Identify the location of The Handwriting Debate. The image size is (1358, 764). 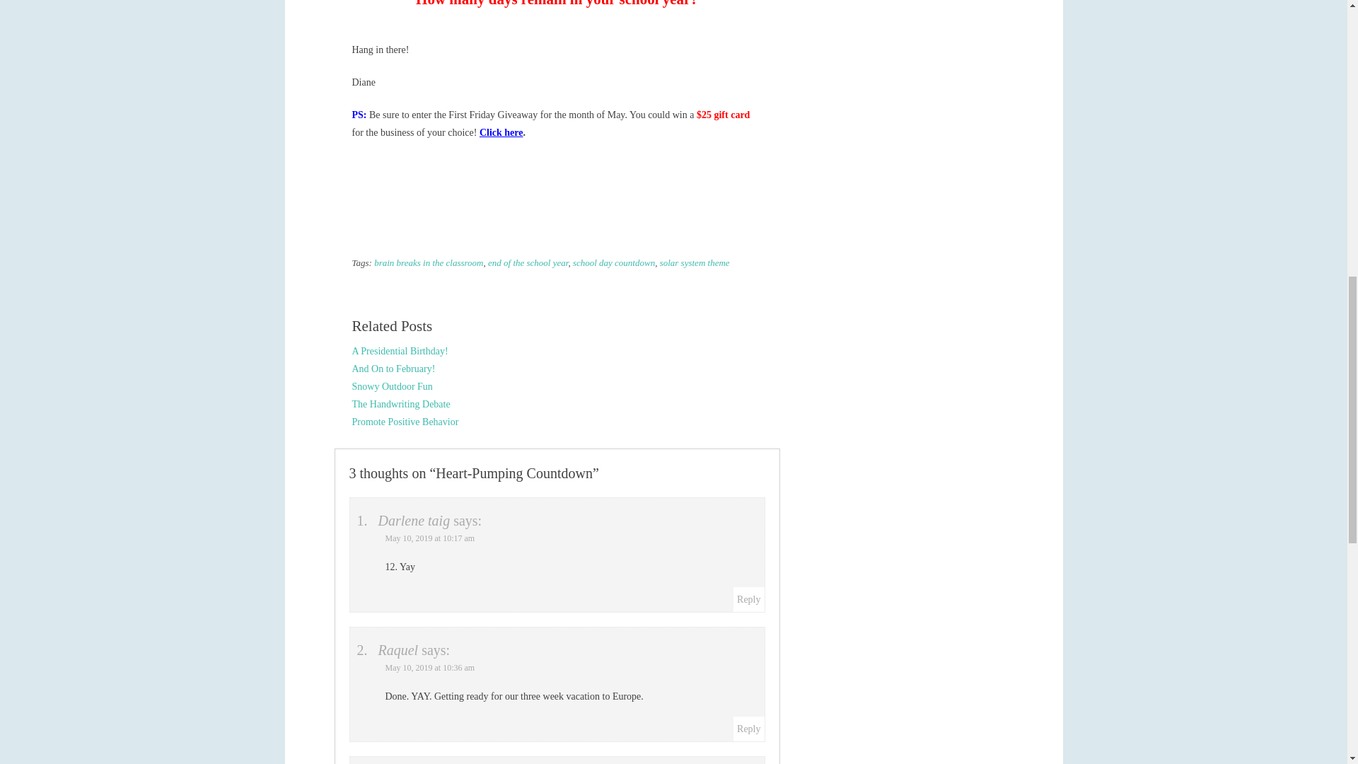
(401, 403).